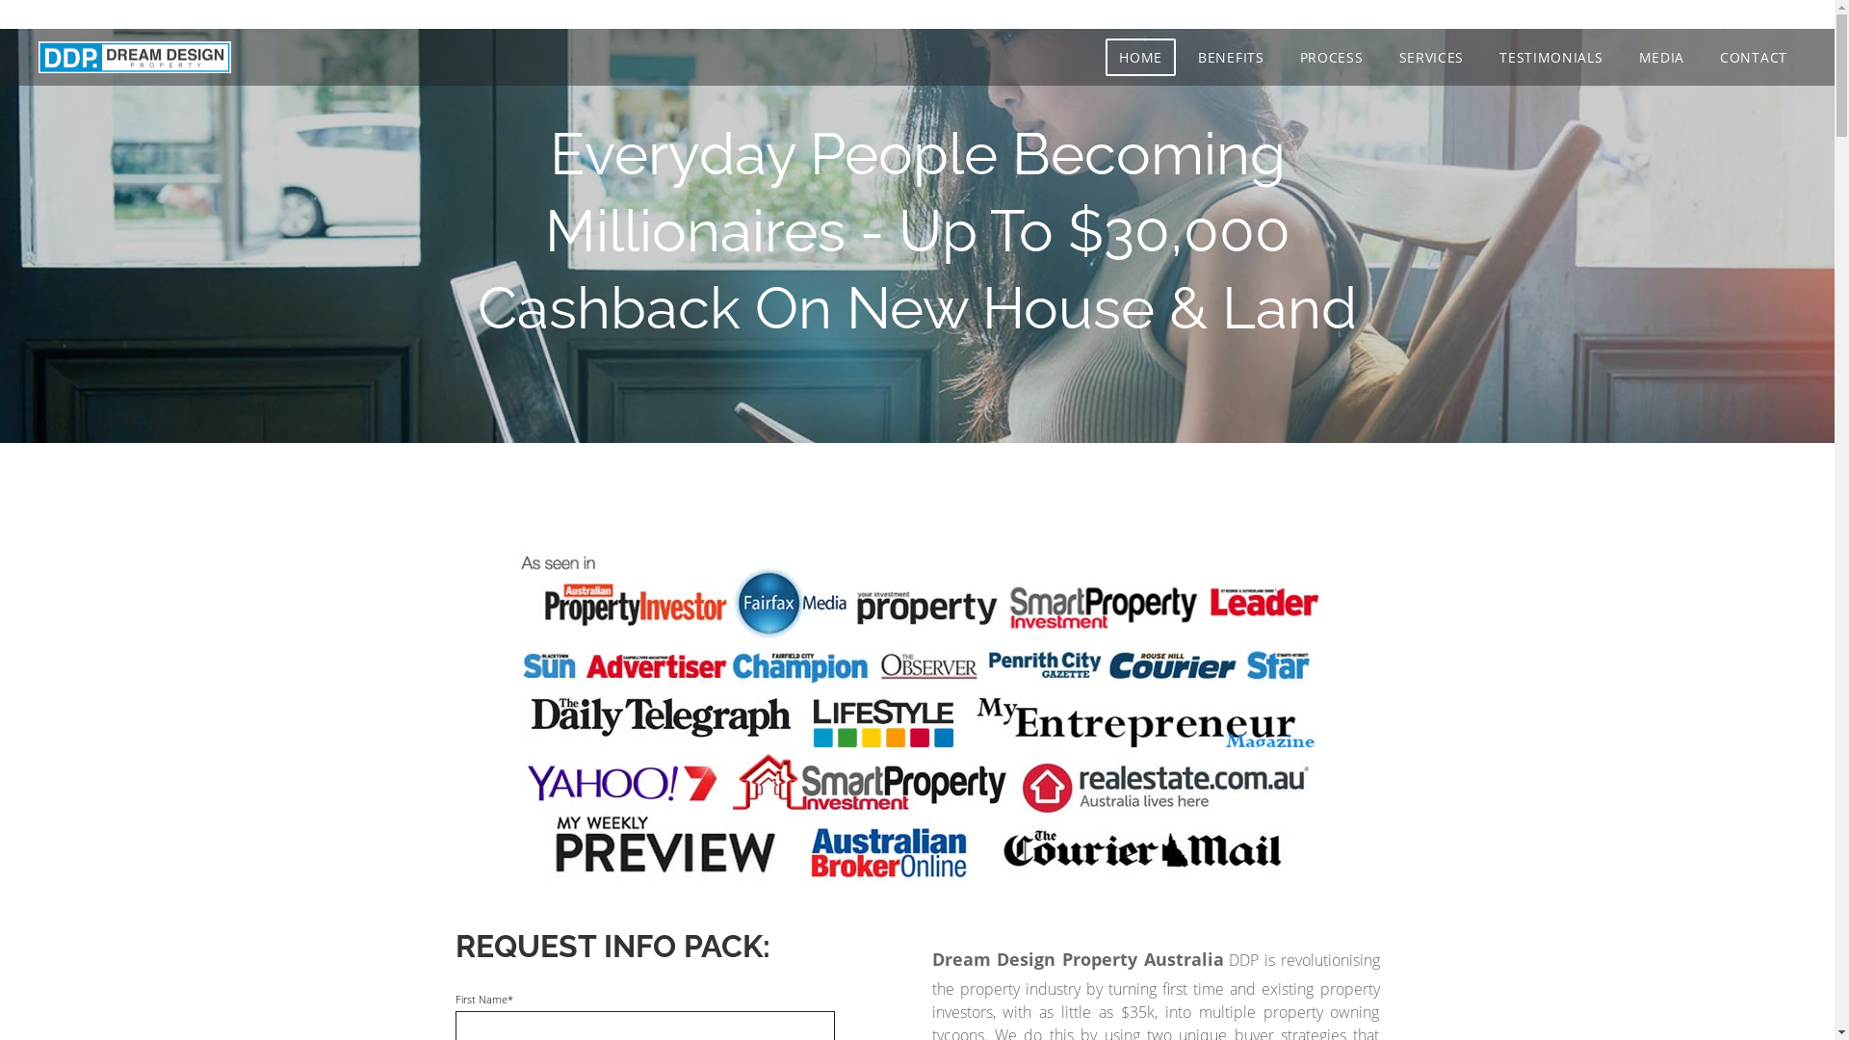  I want to click on BENEFITS, so click(1231, 58).